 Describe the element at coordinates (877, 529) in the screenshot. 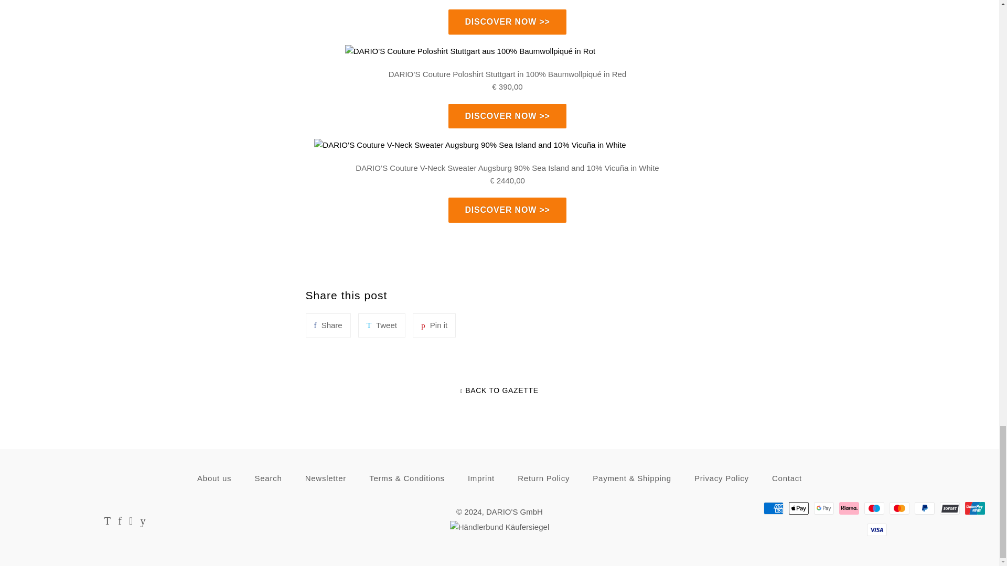

I see `Visa` at that location.